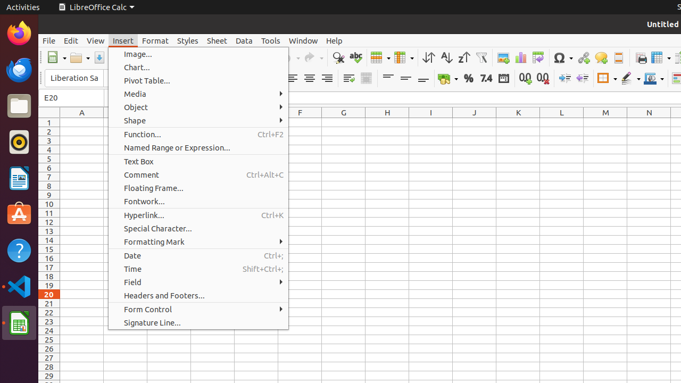 The width and height of the screenshot is (681, 383). I want to click on Floating Frame..., so click(198, 188).